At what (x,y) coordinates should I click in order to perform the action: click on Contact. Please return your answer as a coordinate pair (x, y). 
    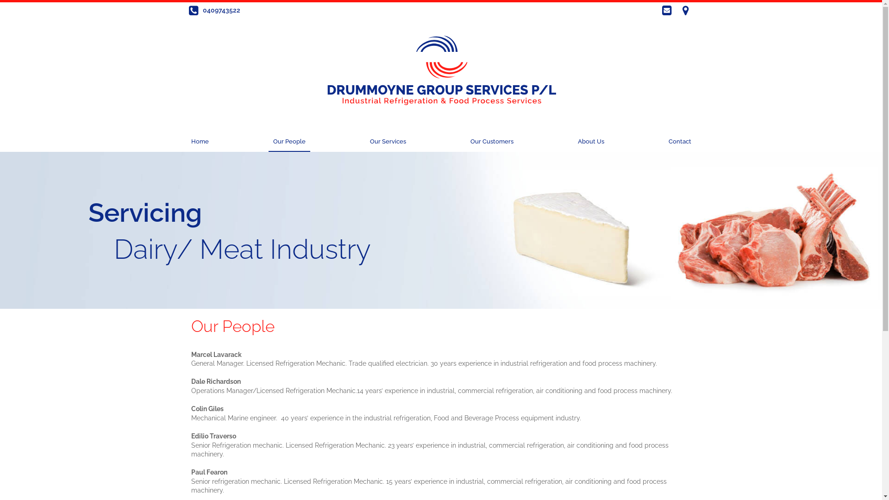
    Looking at the image, I should click on (680, 142).